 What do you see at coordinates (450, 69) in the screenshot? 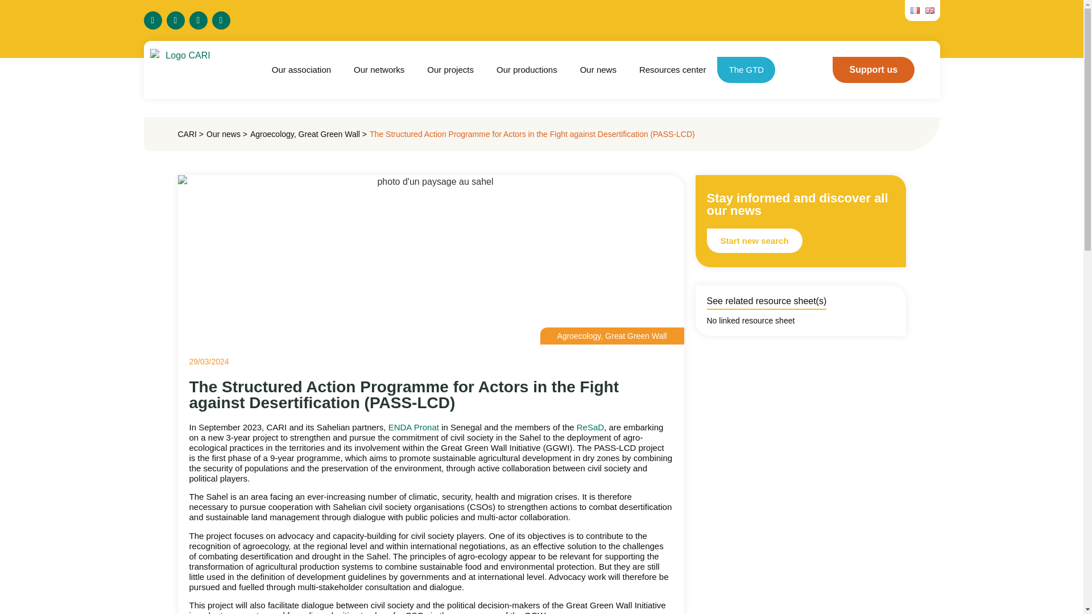
I see `Our projects` at bounding box center [450, 69].